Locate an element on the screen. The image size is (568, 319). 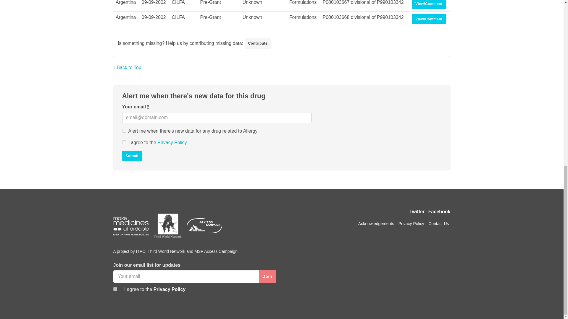
Contribute is located at coordinates (258, 43).